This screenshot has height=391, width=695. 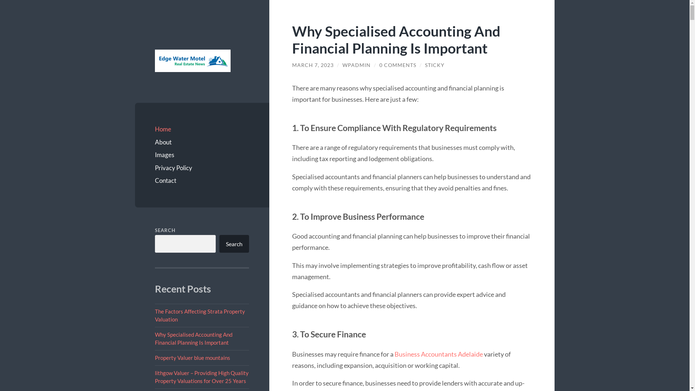 What do you see at coordinates (193, 61) in the screenshot?
I see `Edge Water Motel` at bounding box center [193, 61].